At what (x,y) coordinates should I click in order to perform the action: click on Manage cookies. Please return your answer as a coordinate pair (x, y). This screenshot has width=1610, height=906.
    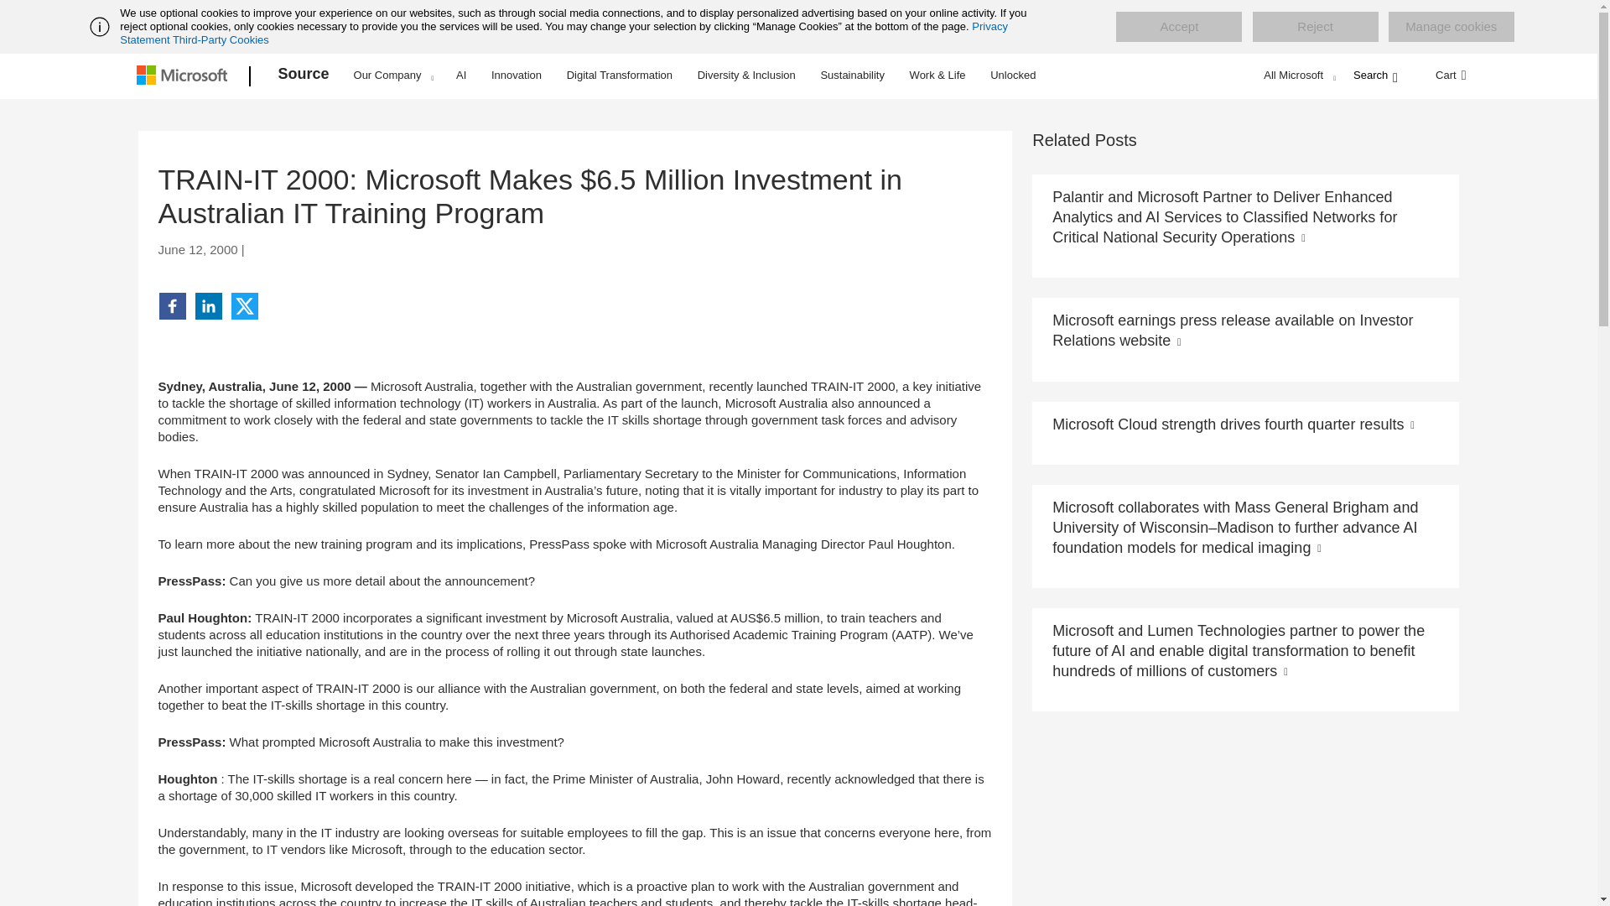
    Looking at the image, I should click on (1451, 27).